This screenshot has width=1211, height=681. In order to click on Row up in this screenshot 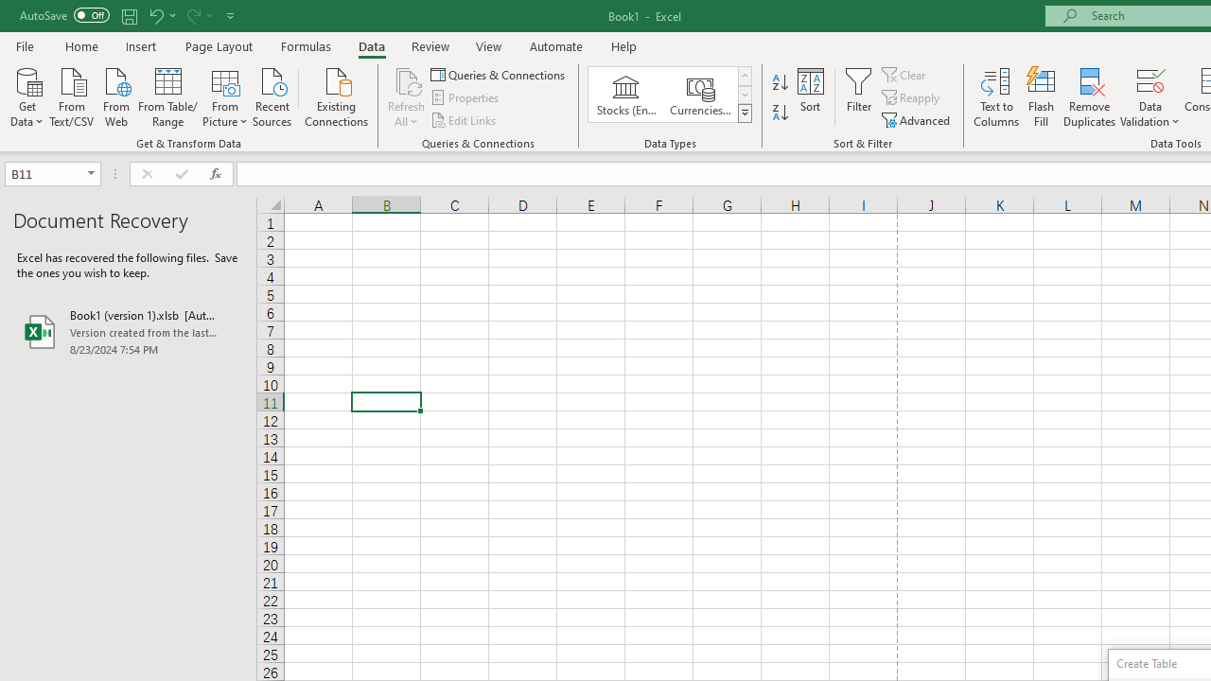, I will do `click(744, 76)`.